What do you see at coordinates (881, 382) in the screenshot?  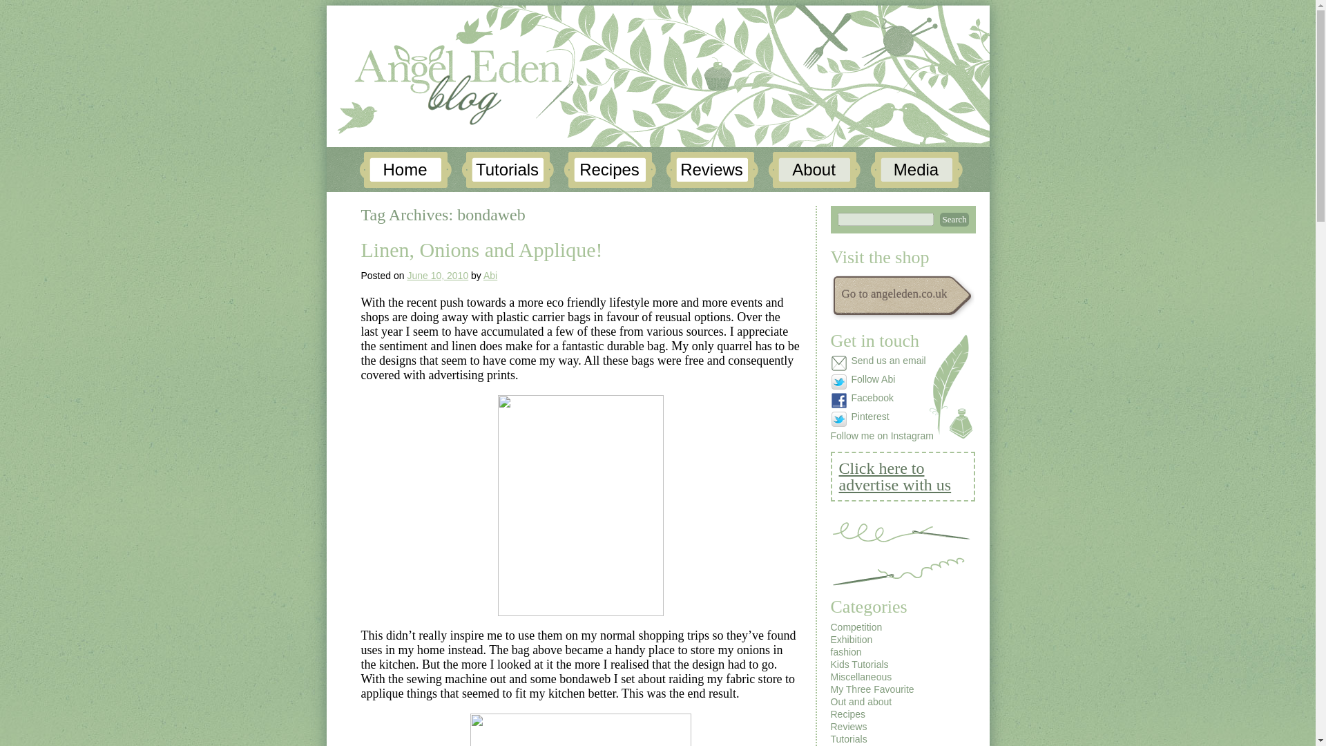 I see `Follow Abi` at bounding box center [881, 382].